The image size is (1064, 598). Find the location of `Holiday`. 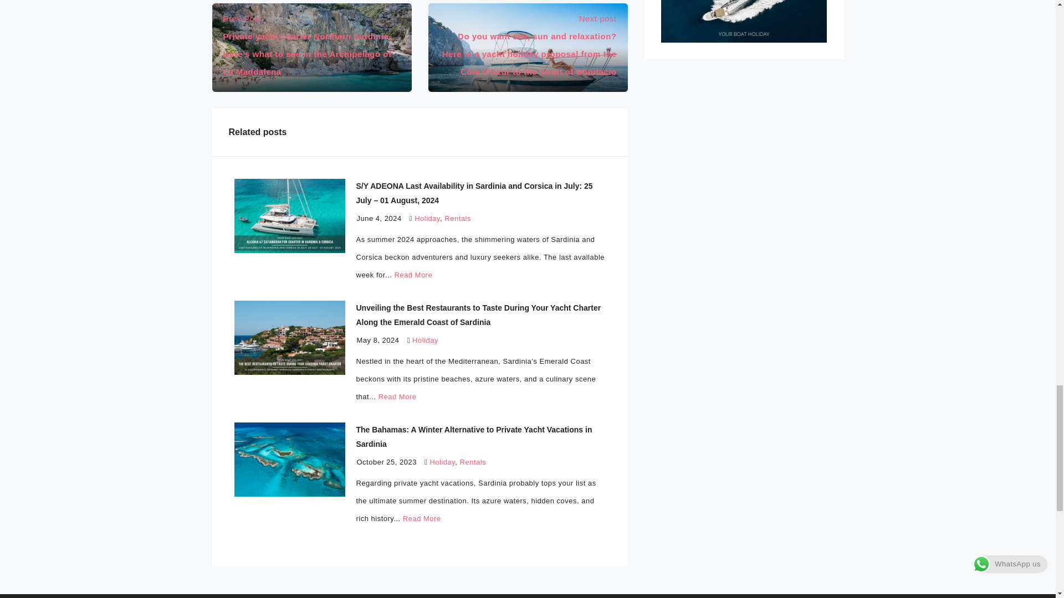

Holiday is located at coordinates (442, 462).